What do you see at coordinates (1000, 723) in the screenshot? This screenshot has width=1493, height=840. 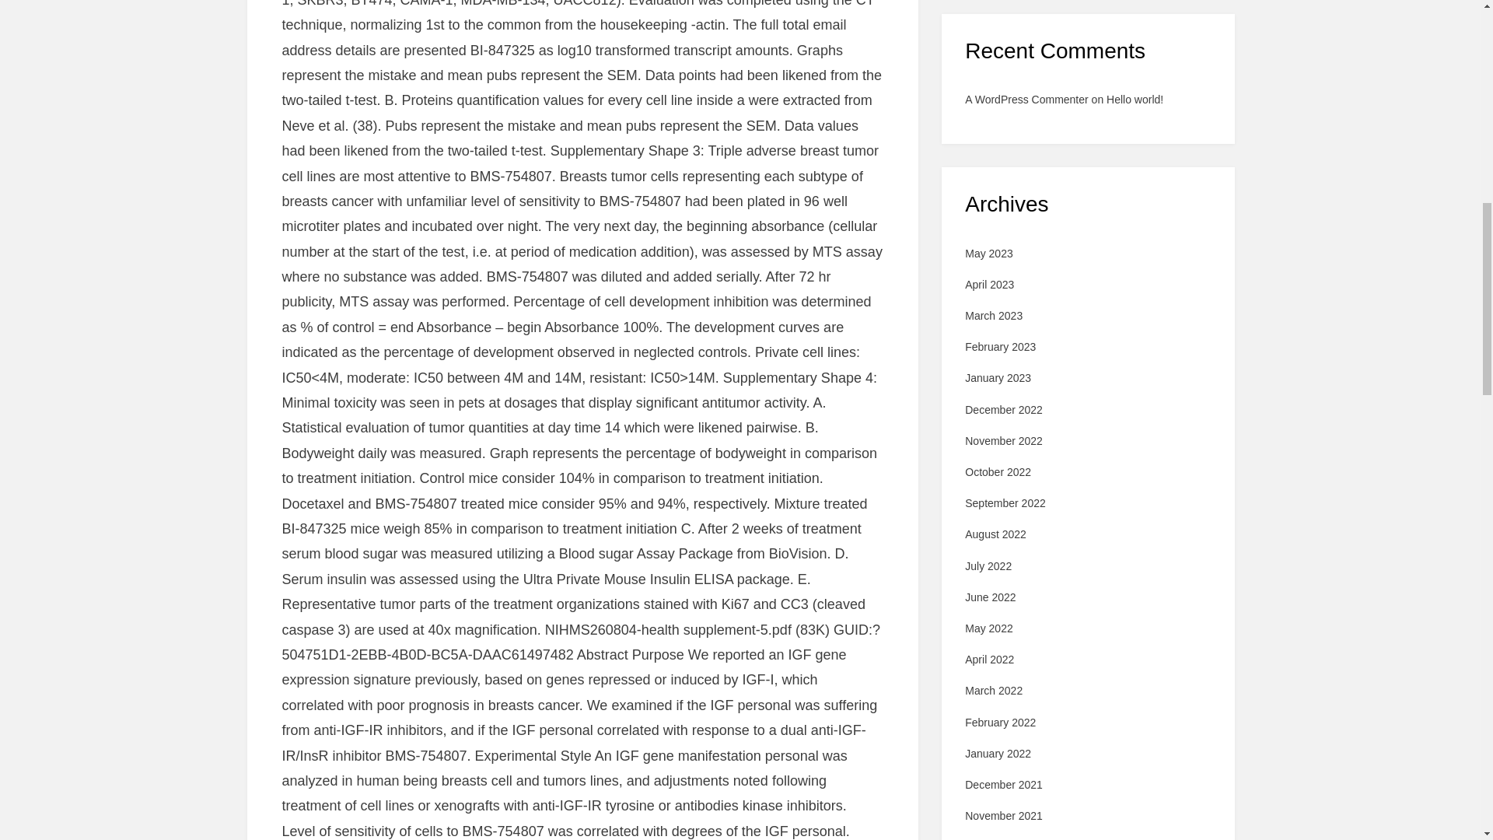 I see `February 2022` at bounding box center [1000, 723].